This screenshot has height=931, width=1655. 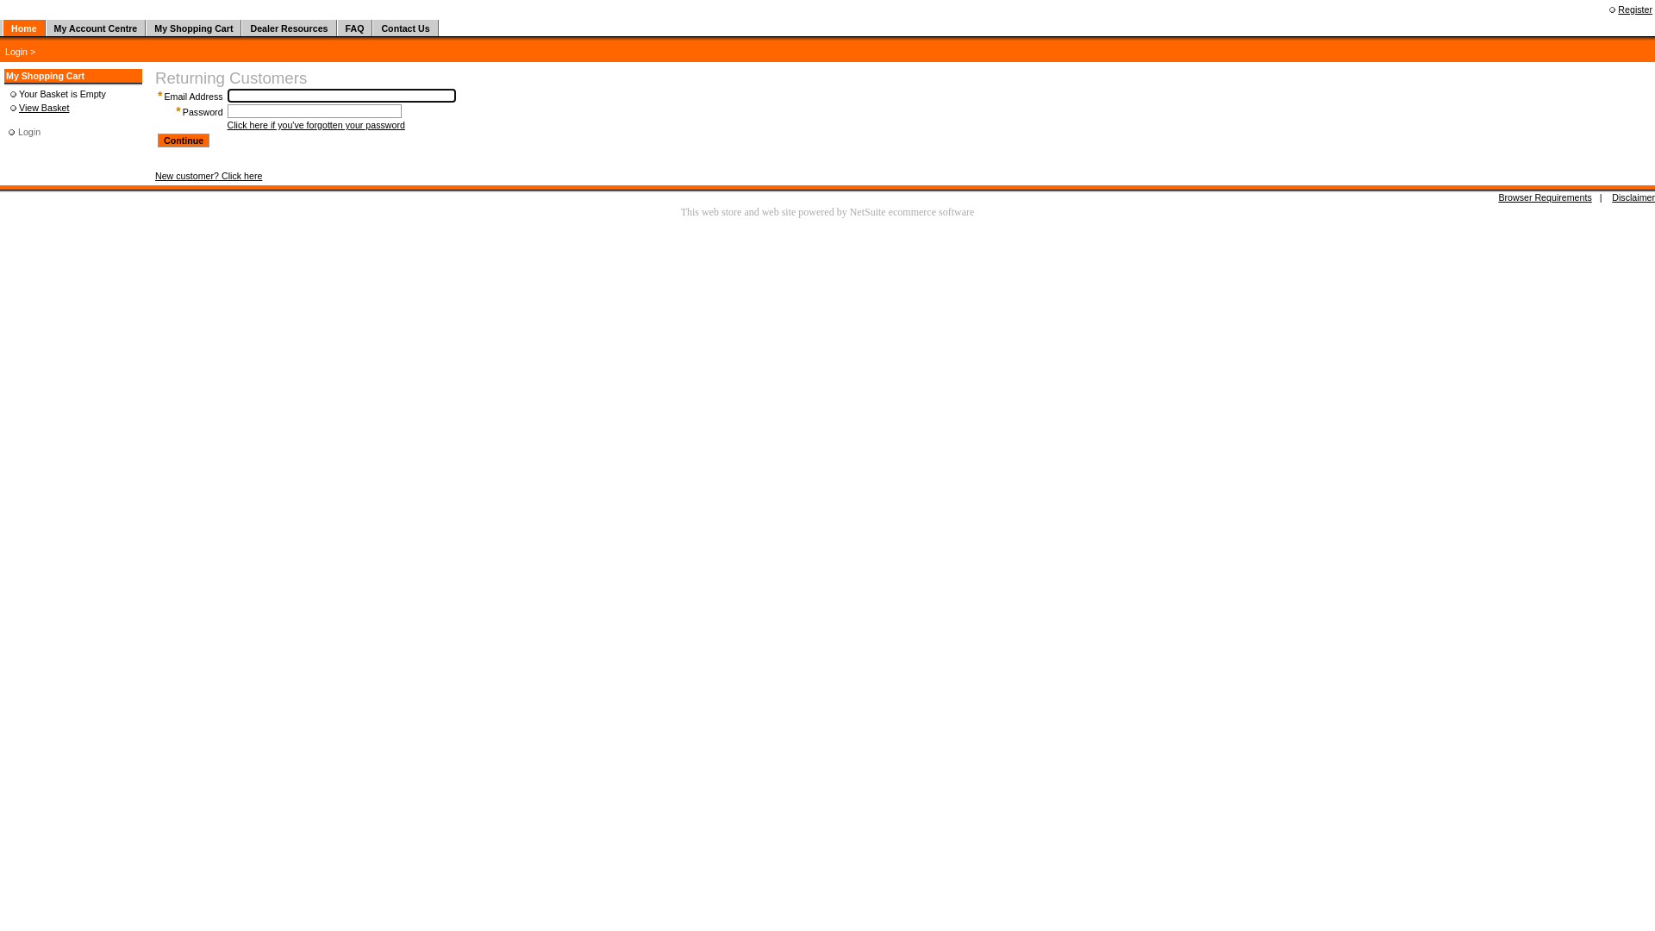 What do you see at coordinates (316, 125) in the screenshot?
I see `Click here if you've forgotten your password` at bounding box center [316, 125].